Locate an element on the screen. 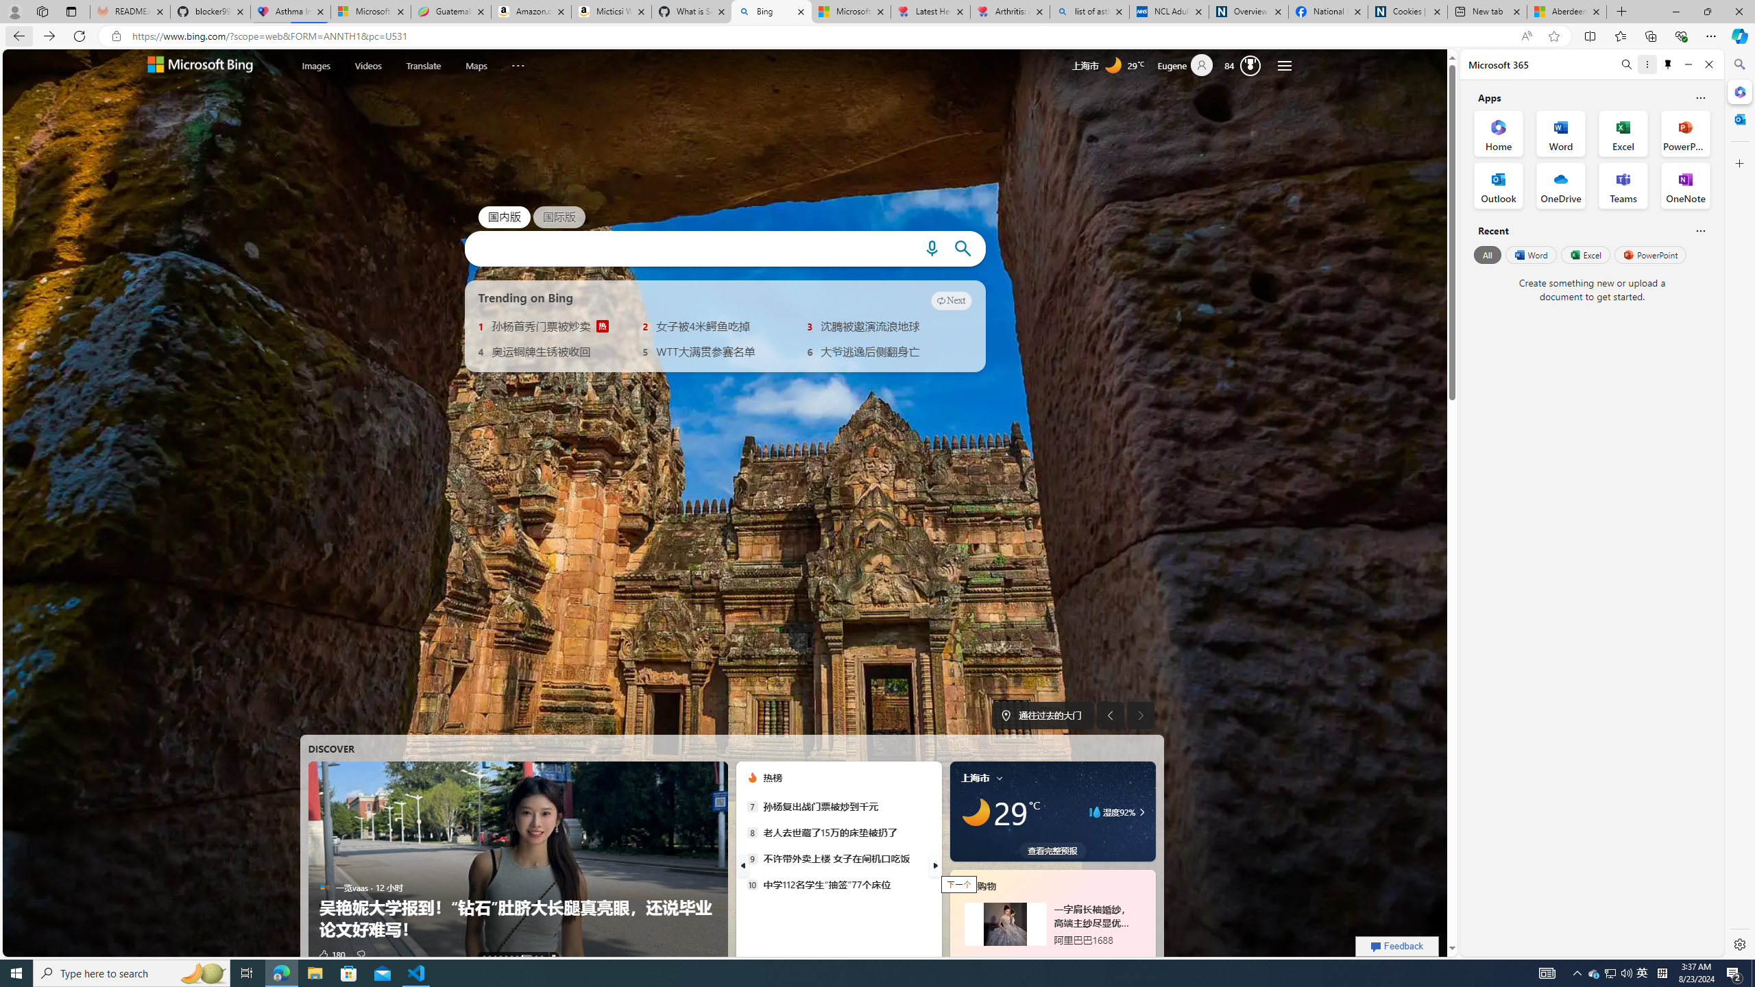  tab-9 is located at coordinates (1069, 958).